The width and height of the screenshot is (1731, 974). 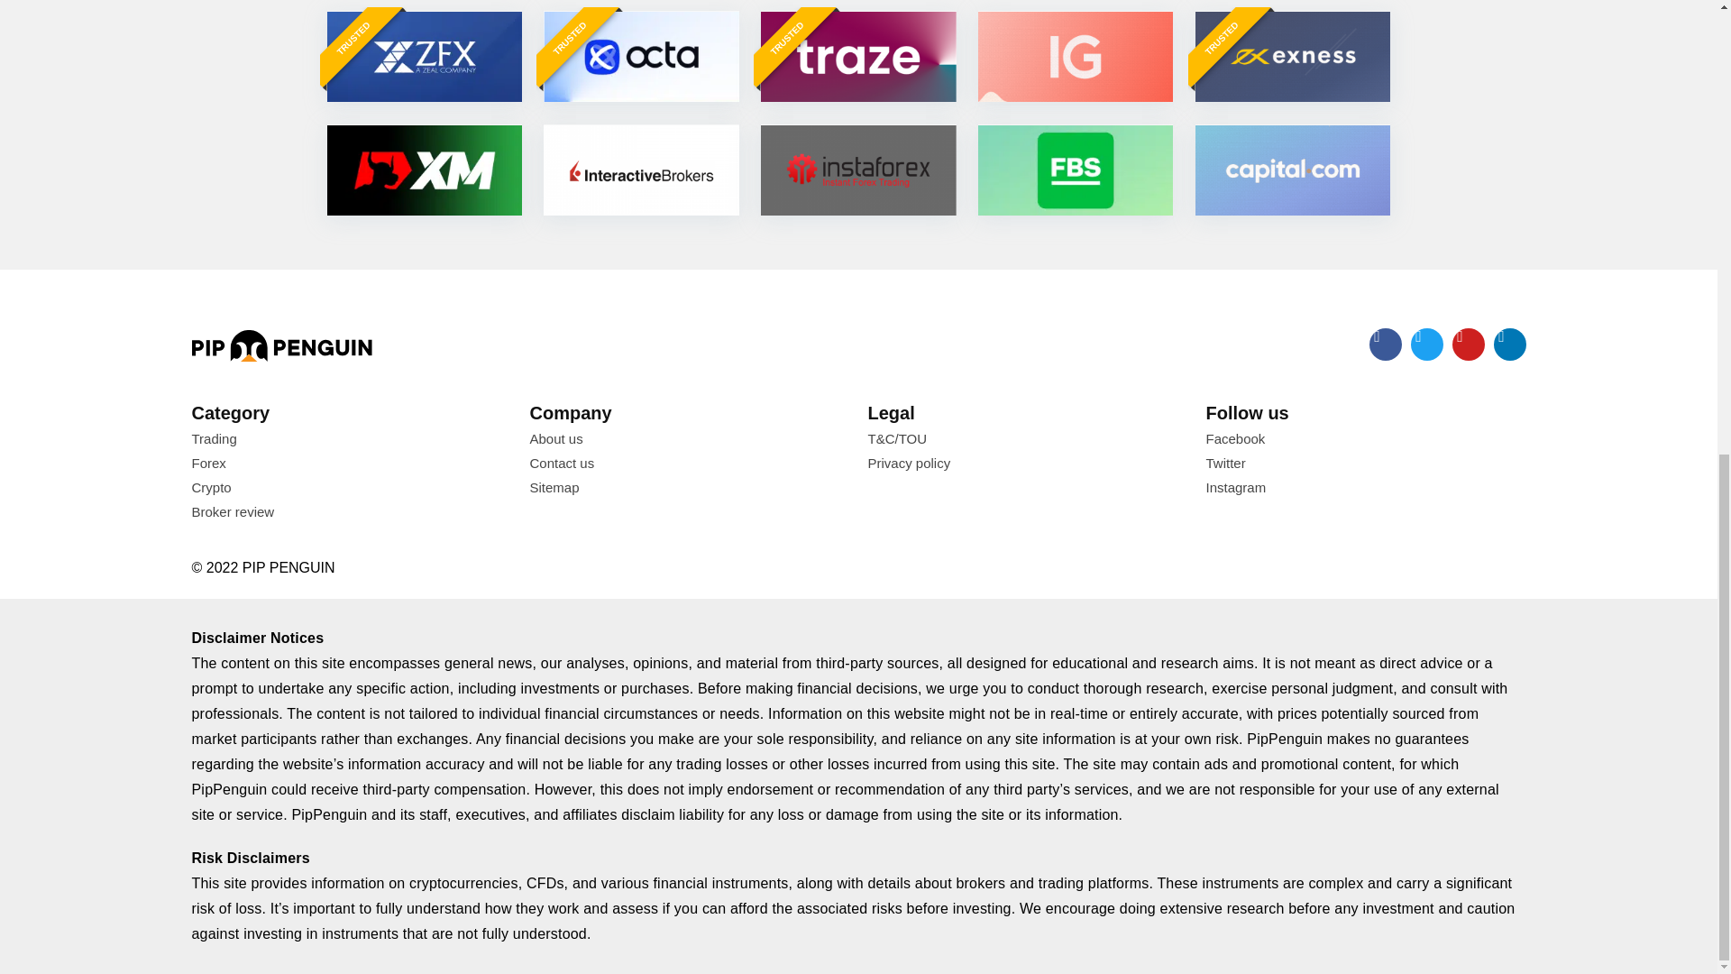 What do you see at coordinates (1027, 463) in the screenshot?
I see `Privacy policy` at bounding box center [1027, 463].